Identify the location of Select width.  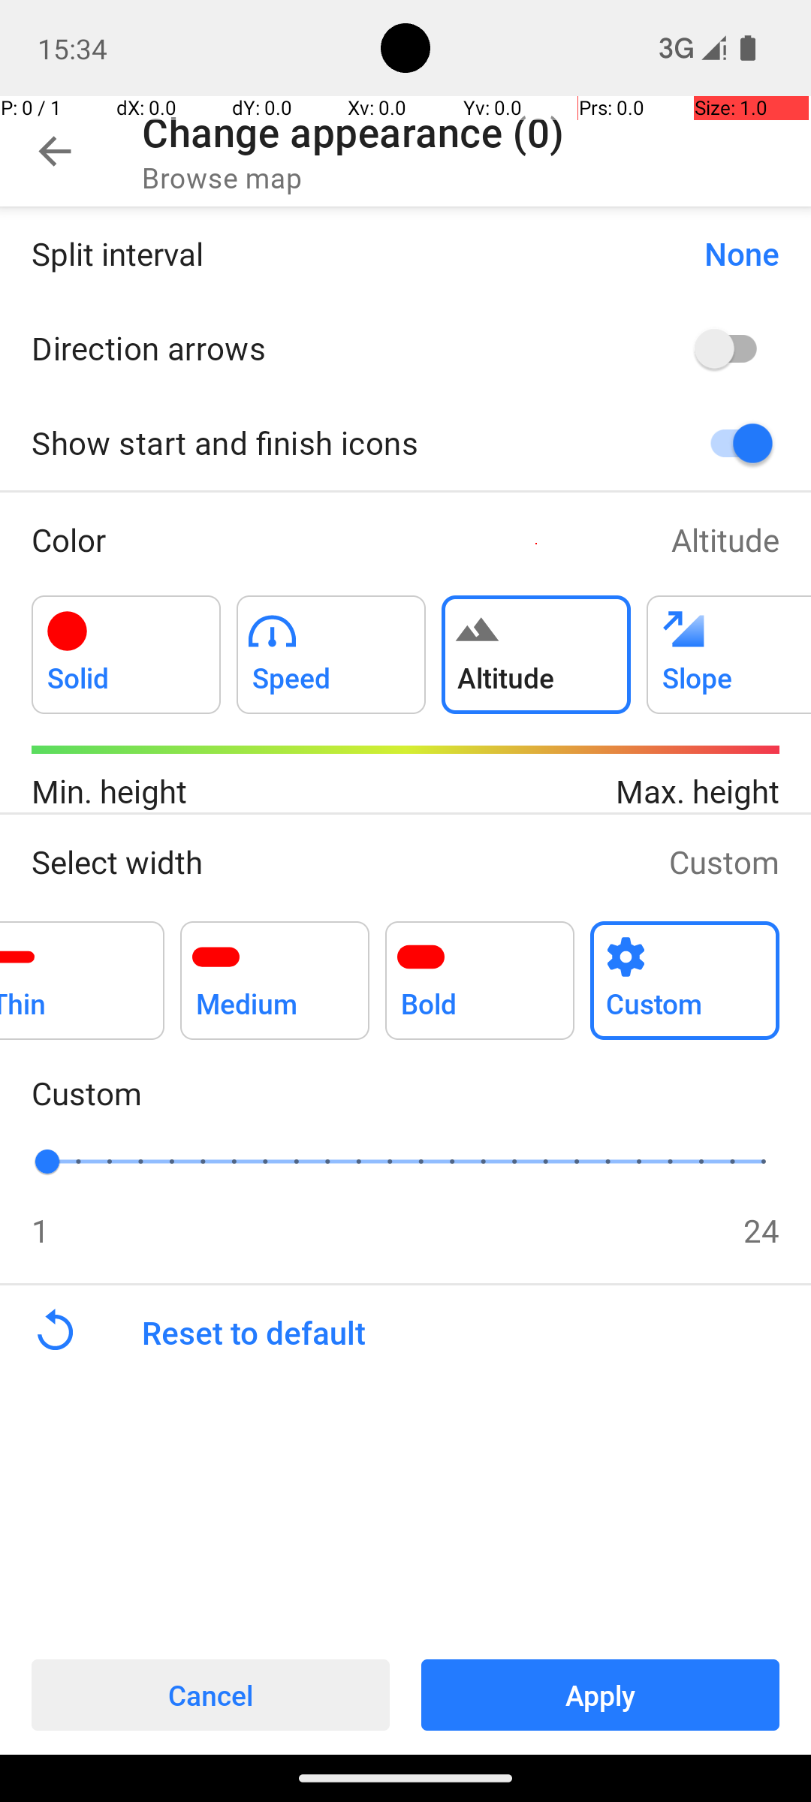
(335, 862).